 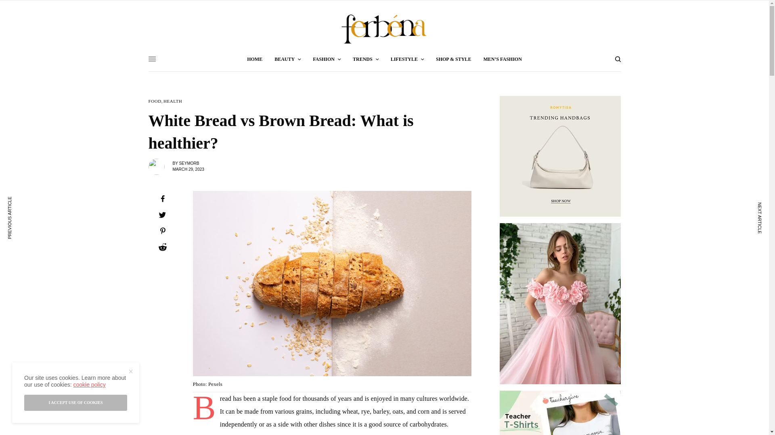 What do you see at coordinates (189, 163) in the screenshot?
I see `SEYMORB` at bounding box center [189, 163].